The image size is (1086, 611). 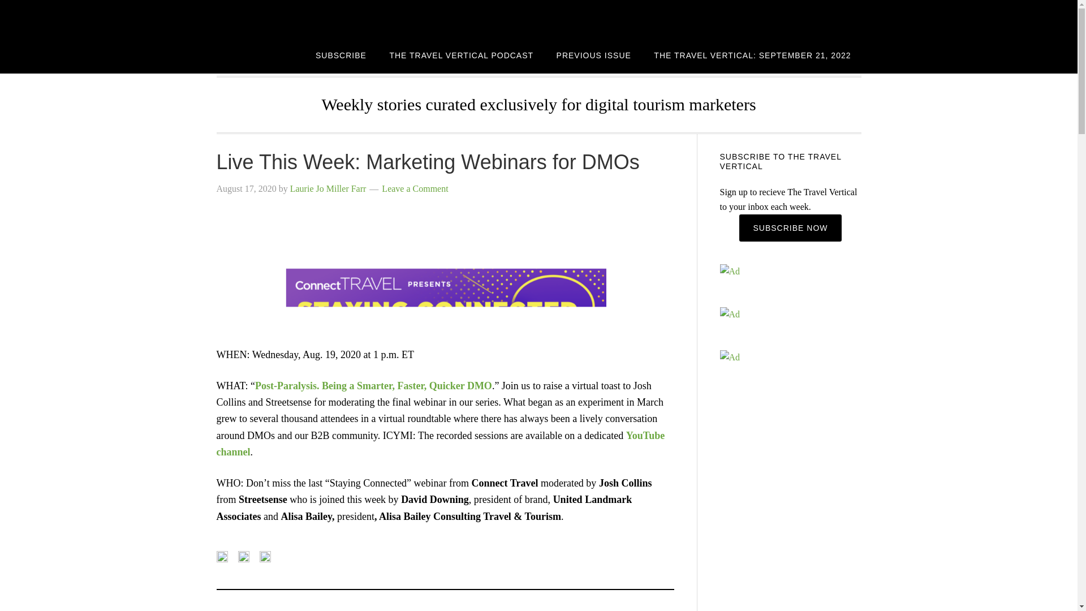 What do you see at coordinates (307, 18) in the screenshot?
I see `THE TRAVEL VERTICAL` at bounding box center [307, 18].